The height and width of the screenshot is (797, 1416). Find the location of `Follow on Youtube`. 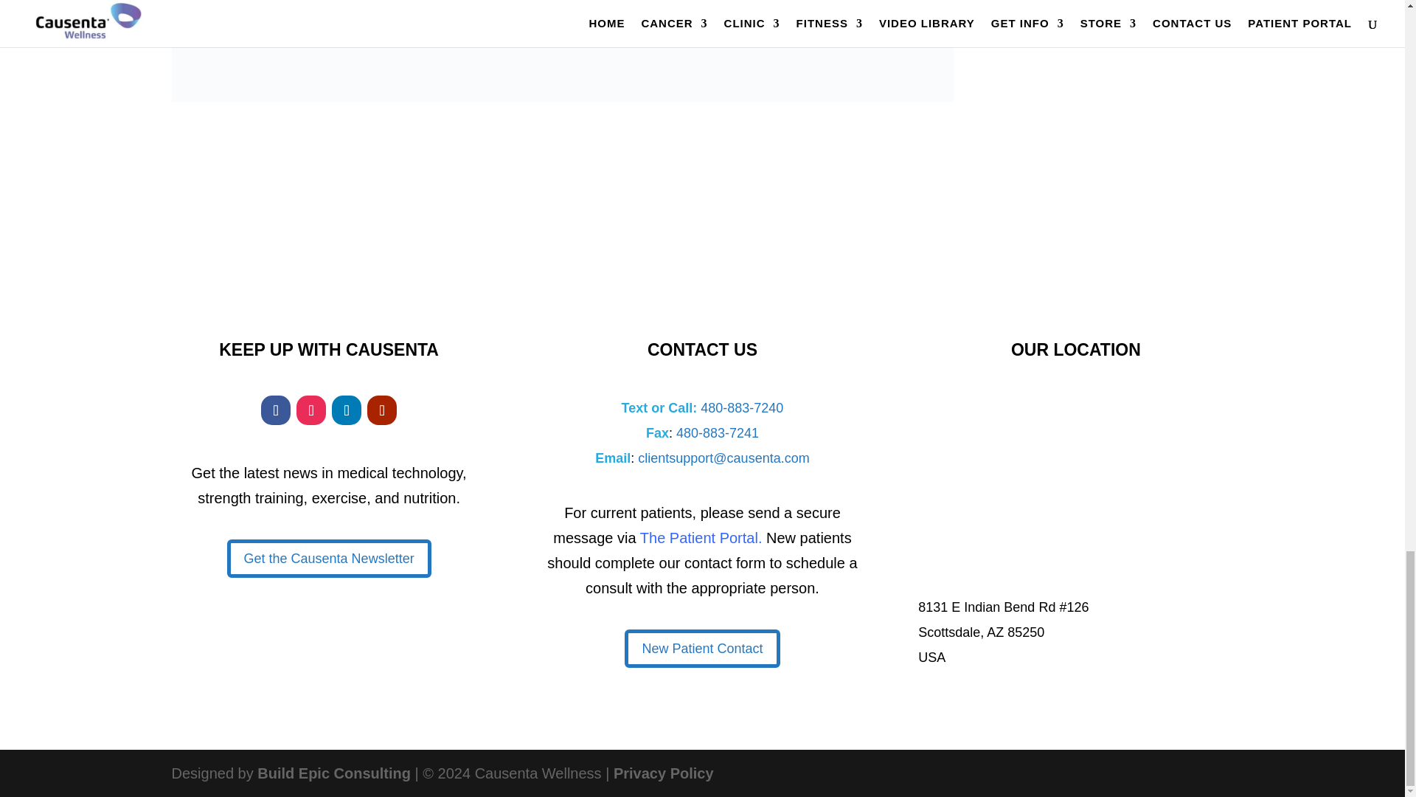

Follow on Youtube is located at coordinates (381, 410).